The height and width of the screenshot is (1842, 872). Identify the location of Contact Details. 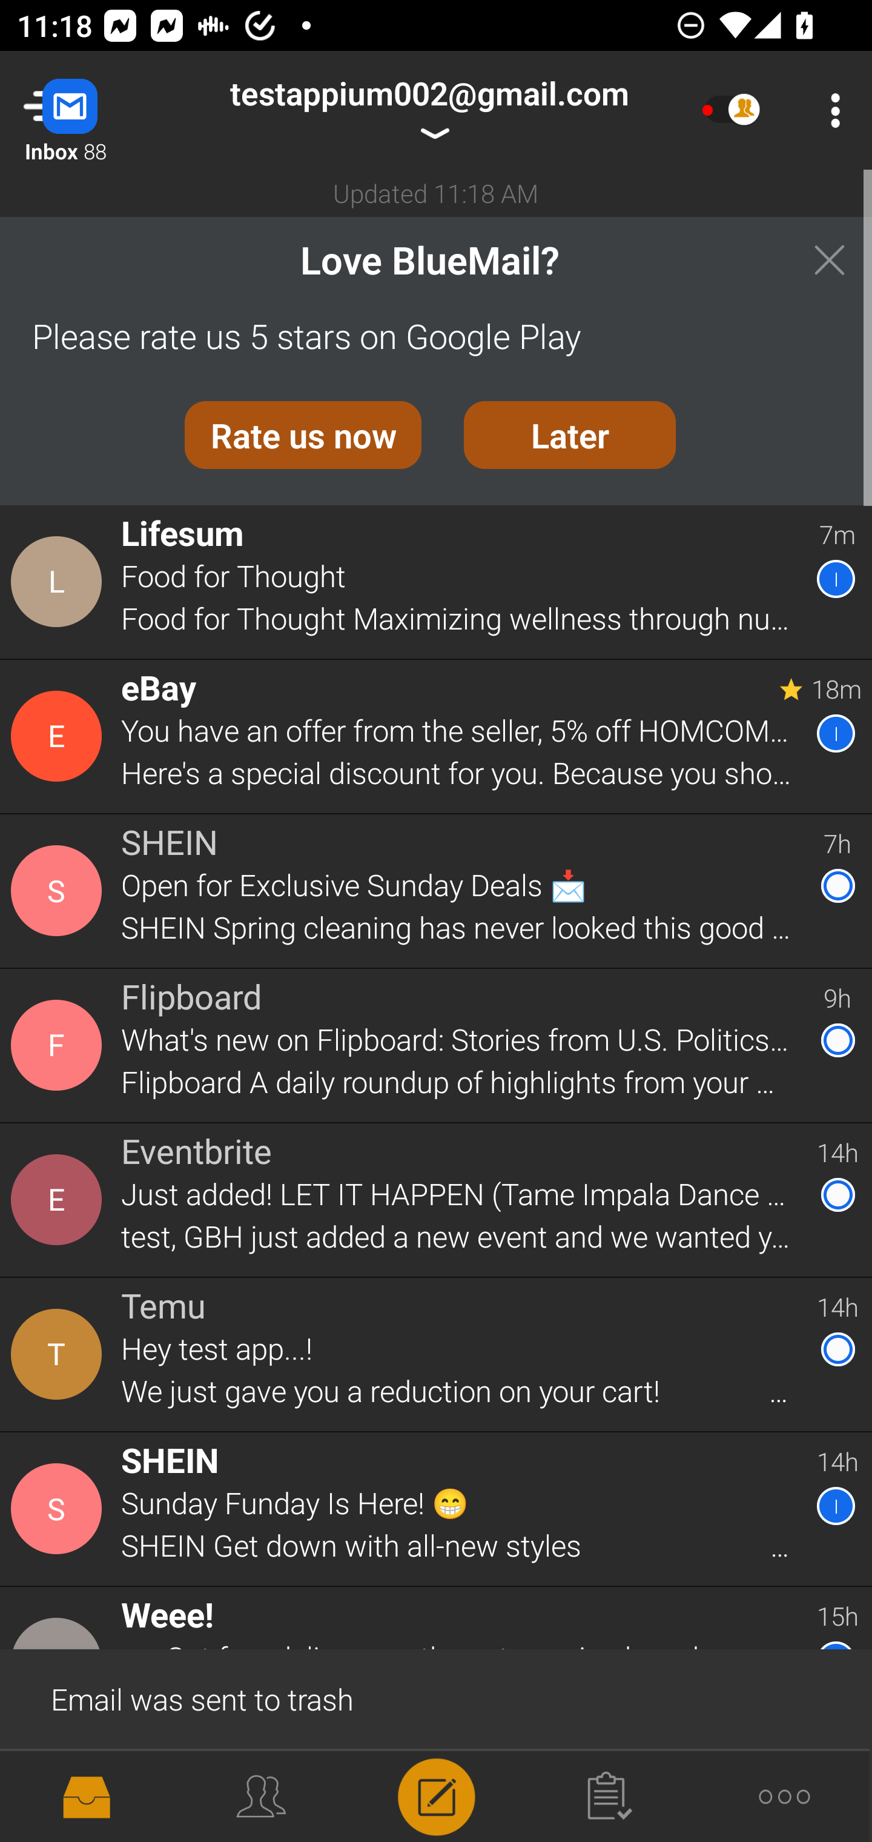
(59, 891).